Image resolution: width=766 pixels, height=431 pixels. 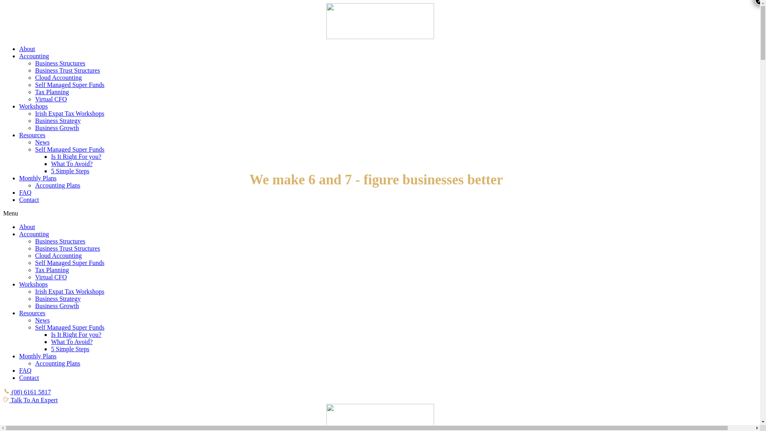 What do you see at coordinates (29, 200) in the screenshot?
I see `Contact` at bounding box center [29, 200].